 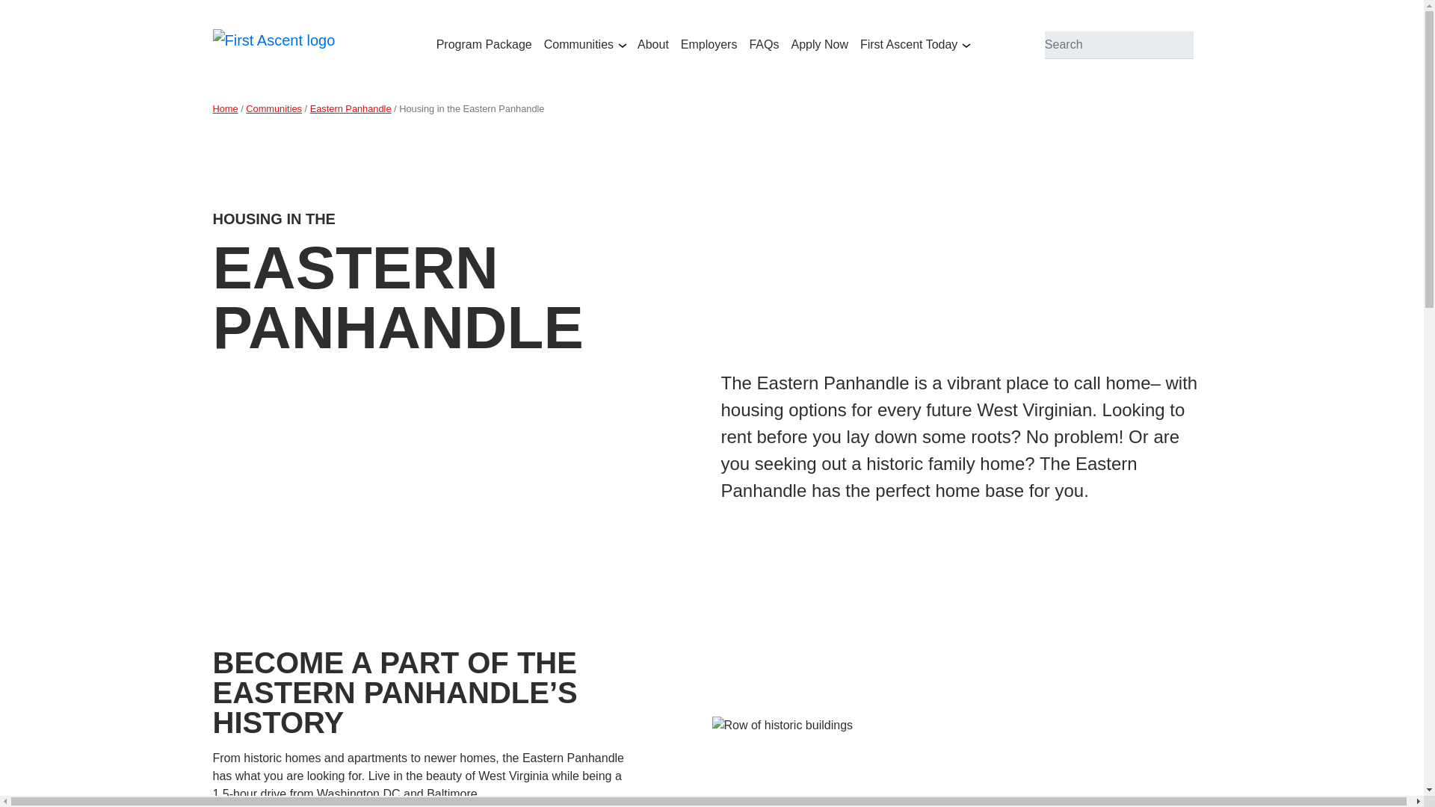 I want to click on About, so click(x=652, y=45).